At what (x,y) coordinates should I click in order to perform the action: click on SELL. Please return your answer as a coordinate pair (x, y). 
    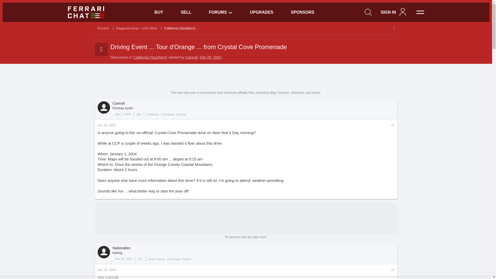
    Looking at the image, I should click on (186, 12).